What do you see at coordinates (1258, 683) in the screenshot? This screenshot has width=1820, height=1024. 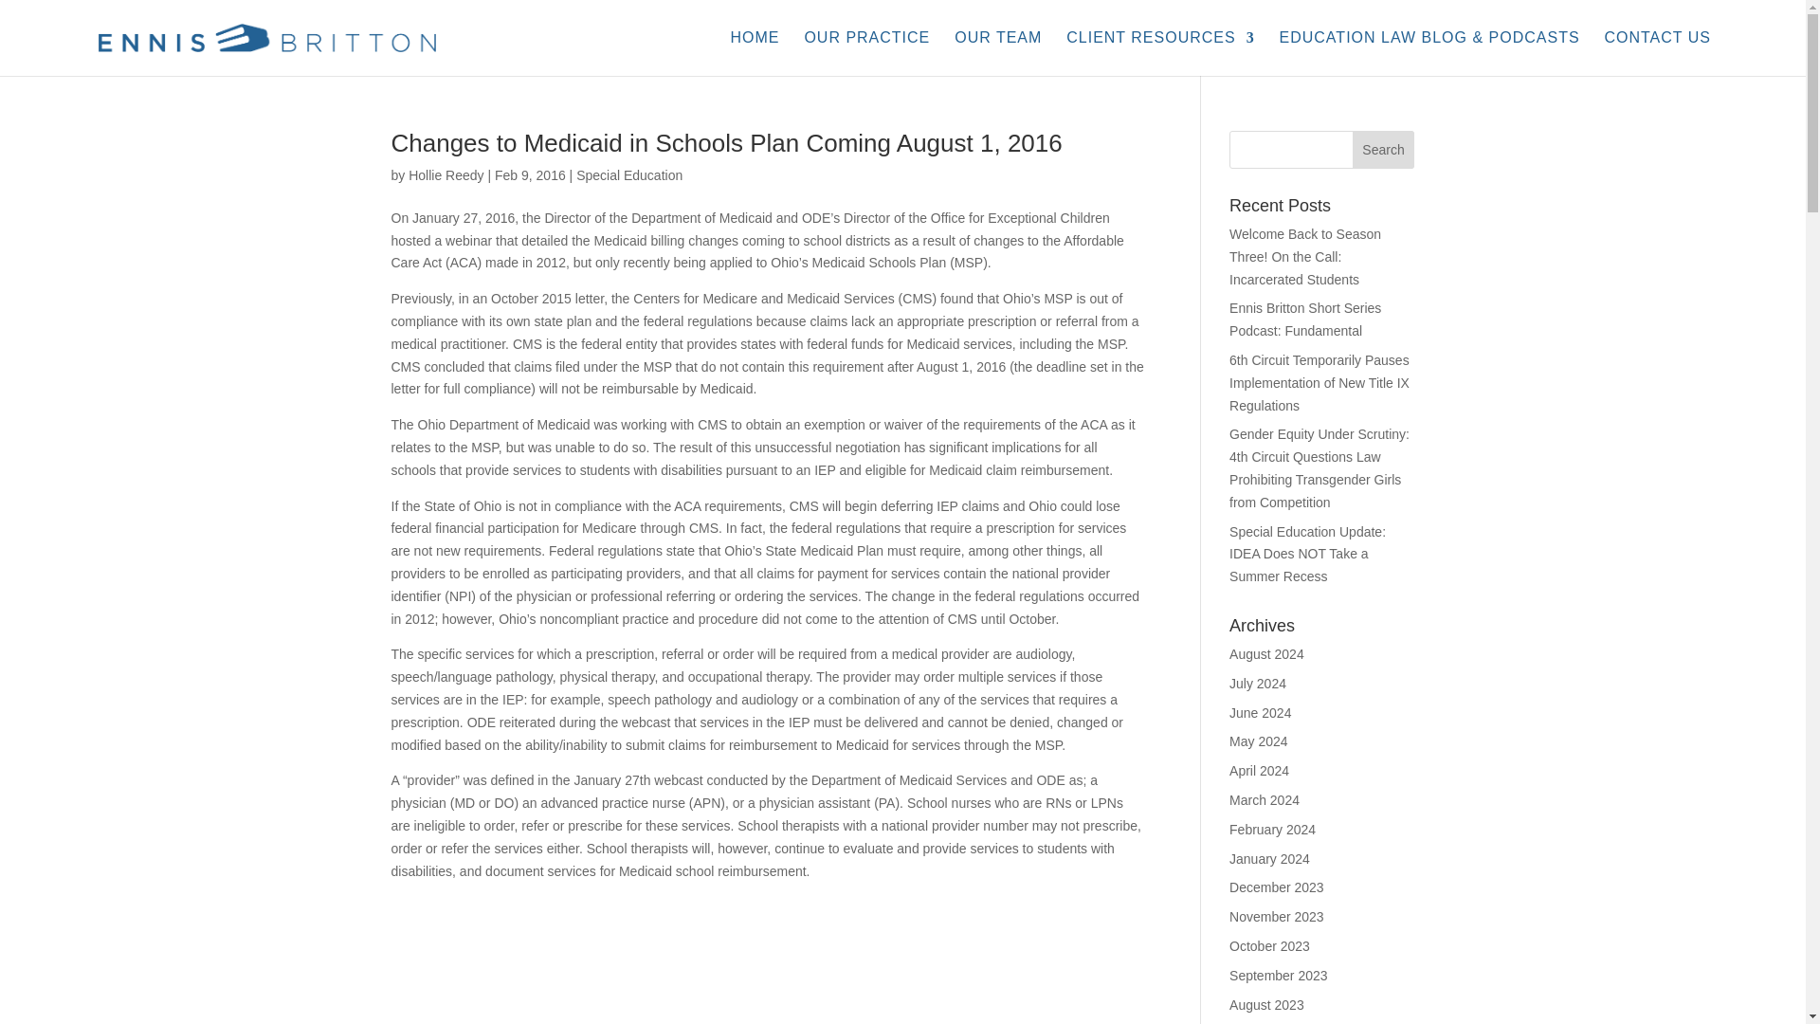 I see `July 2024` at bounding box center [1258, 683].